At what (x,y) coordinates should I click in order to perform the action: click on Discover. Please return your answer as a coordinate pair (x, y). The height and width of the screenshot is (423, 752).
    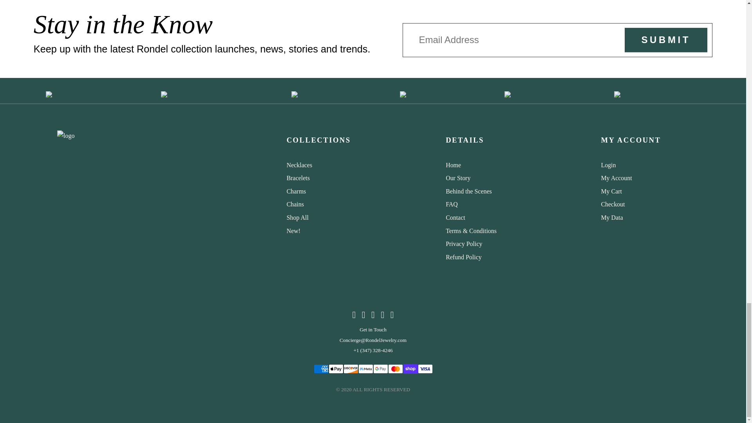
    Looking at the image, I should click on (350, 369).